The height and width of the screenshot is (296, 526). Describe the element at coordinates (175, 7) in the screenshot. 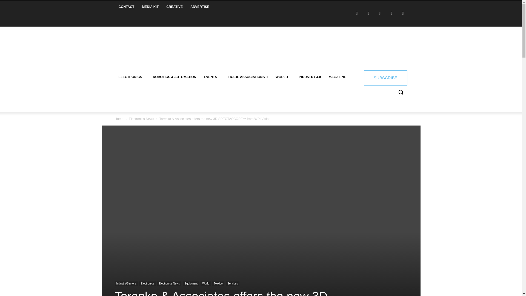

I see `CREATIVE` at that location.